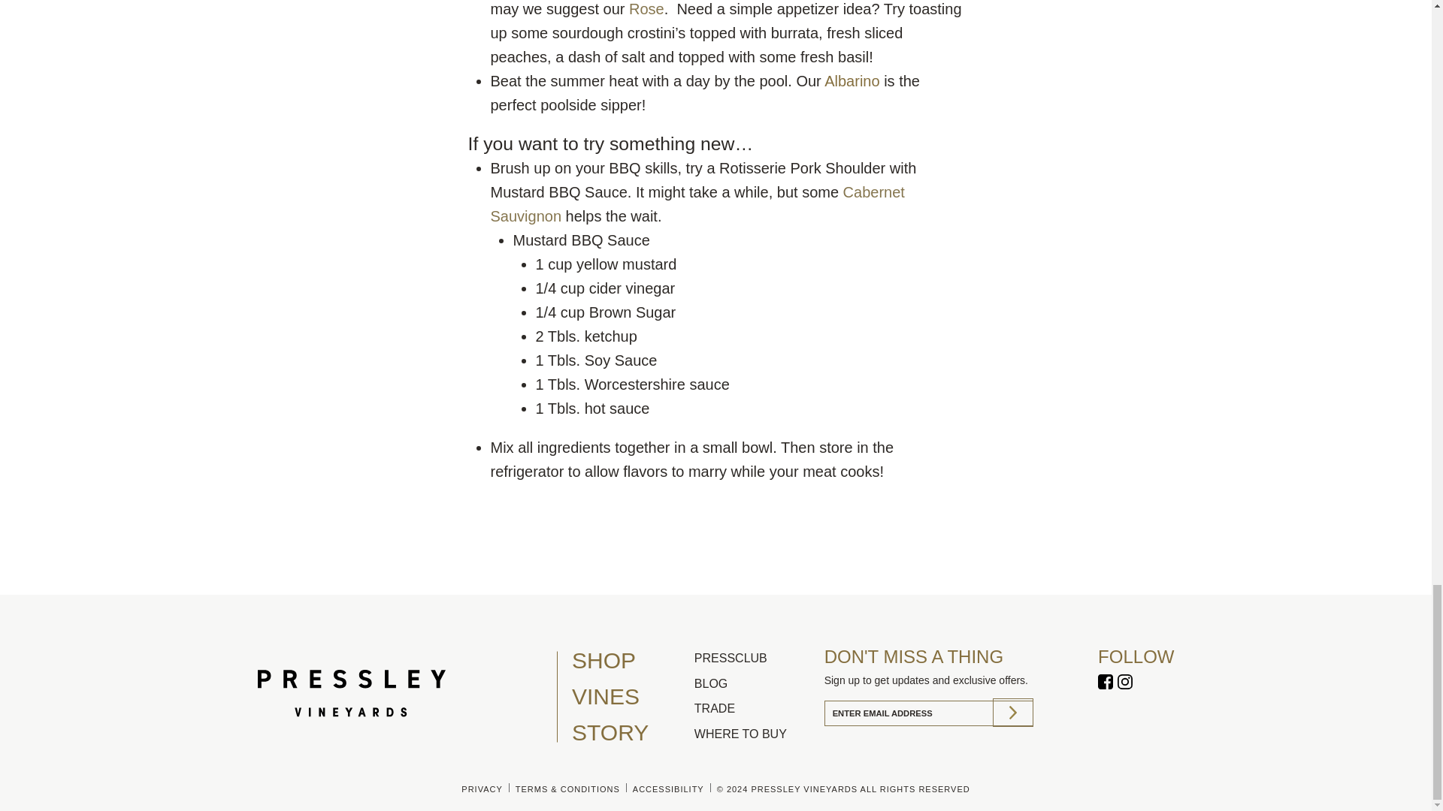  What do you see at coordinates (481, 789) in the screenshot?
I see `PRIVACY` at bounding box center [481, 789].